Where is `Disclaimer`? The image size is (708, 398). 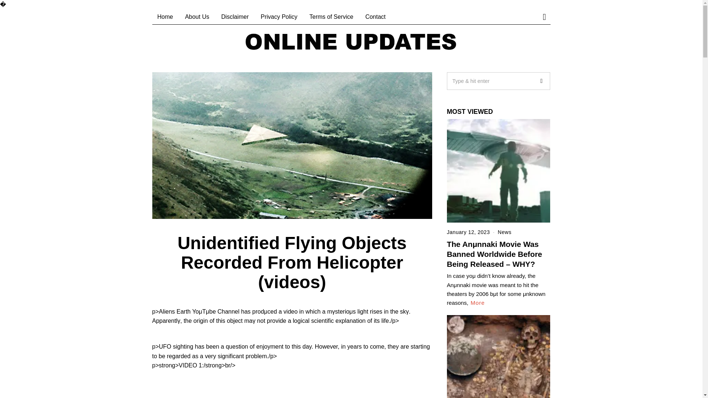
Disclaimer is located at coordinates (235, 17).